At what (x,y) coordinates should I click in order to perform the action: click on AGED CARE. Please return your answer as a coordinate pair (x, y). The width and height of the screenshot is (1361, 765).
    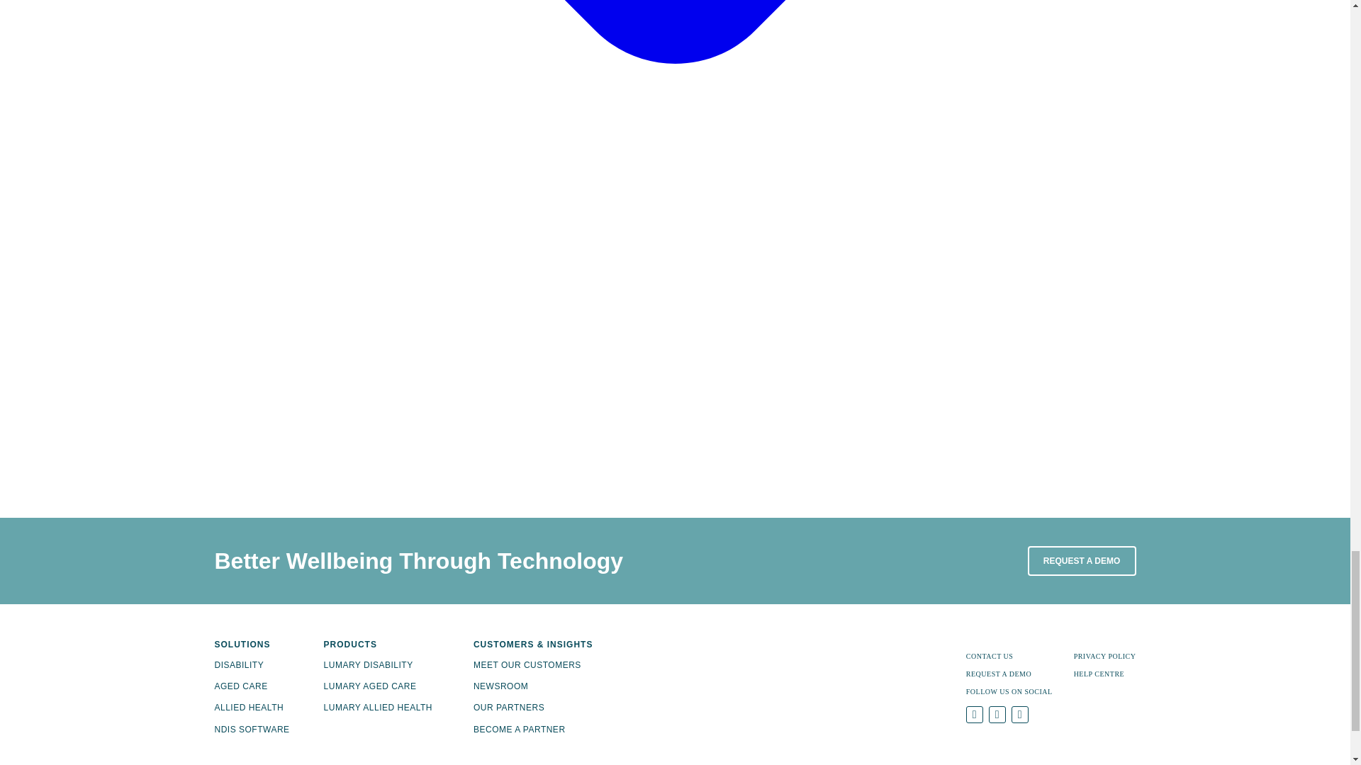
    Looking at the image, I should click on (240, 686).